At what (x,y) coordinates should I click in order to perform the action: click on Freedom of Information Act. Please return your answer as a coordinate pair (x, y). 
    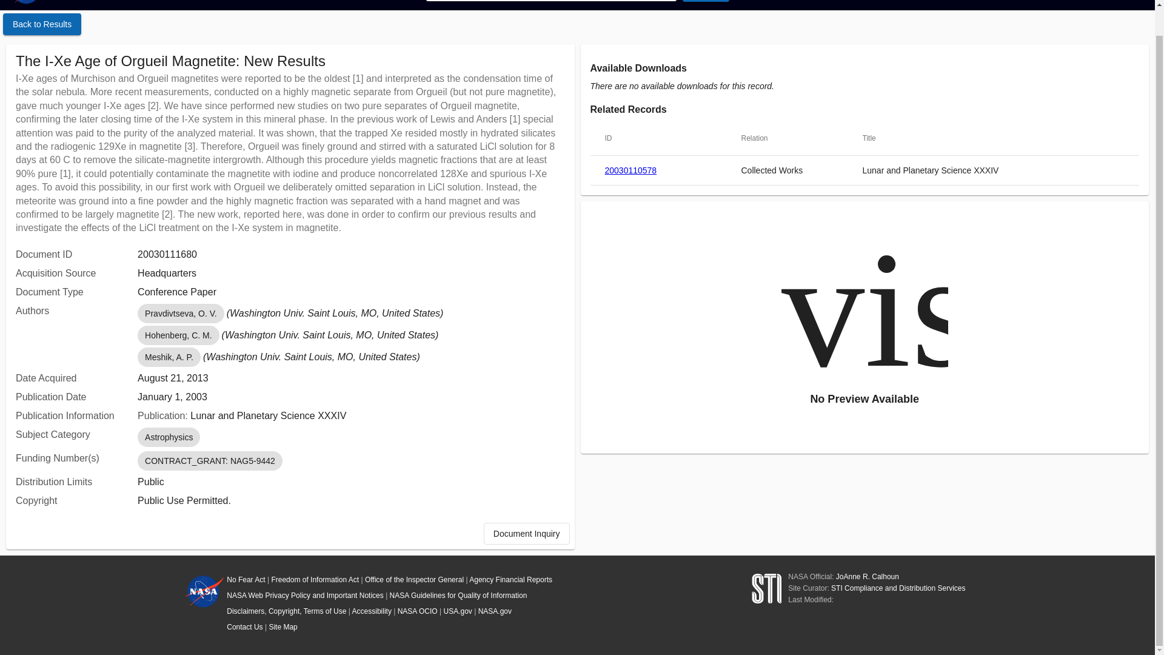
    Looking at the image, I should click on (315, 580).